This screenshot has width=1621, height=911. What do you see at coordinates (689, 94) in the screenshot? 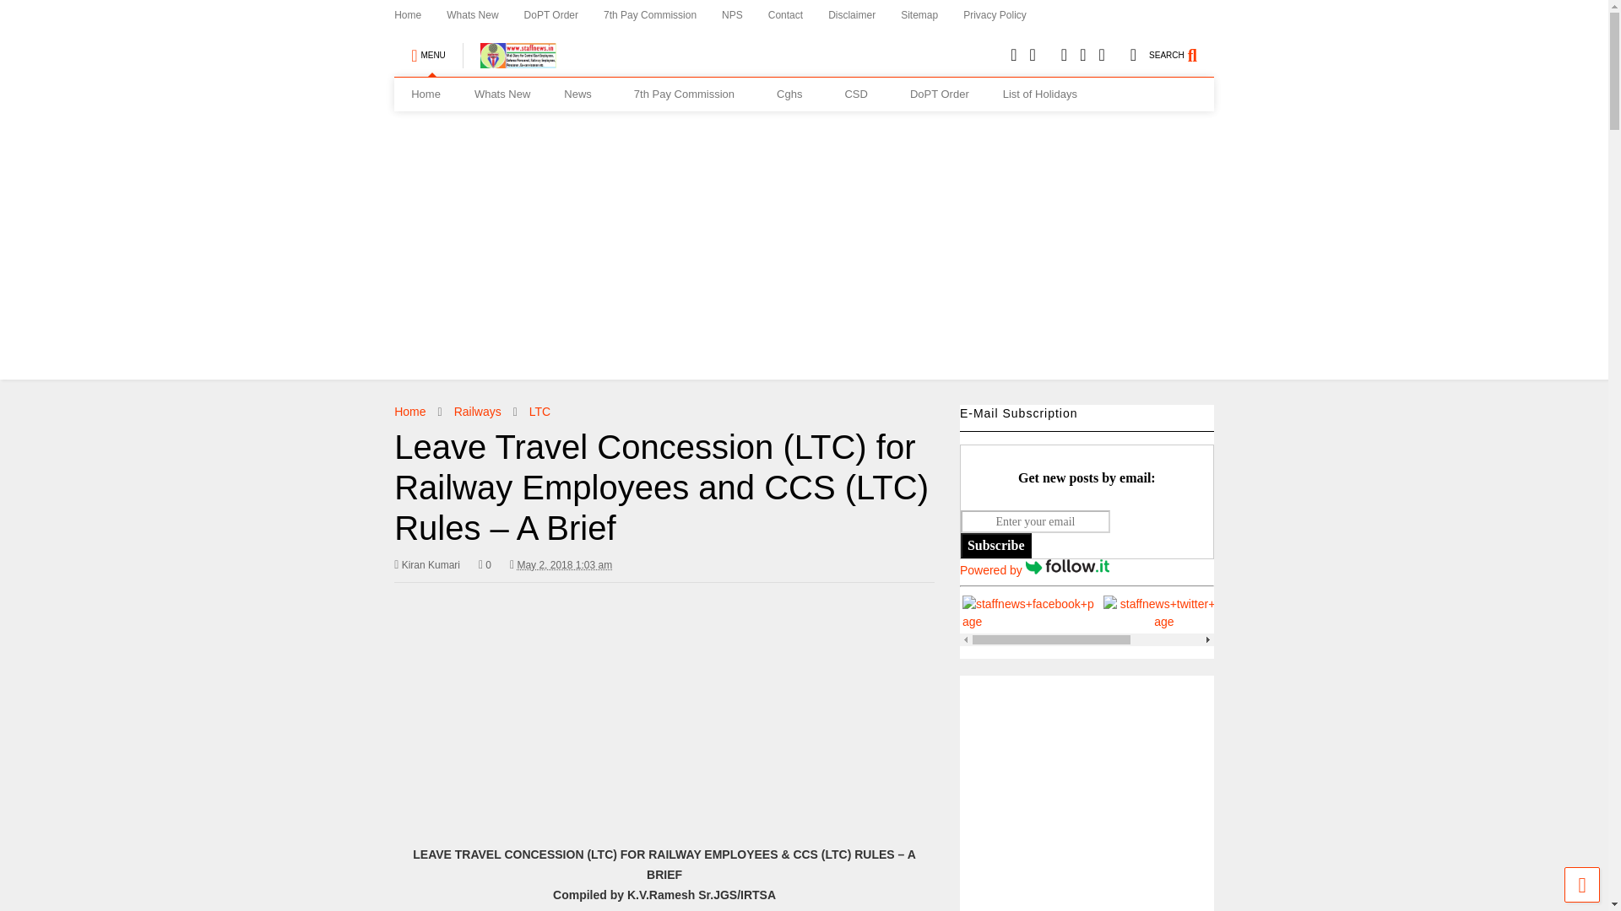
I see `7th Pay Commission` at bounding box center [689, 94].